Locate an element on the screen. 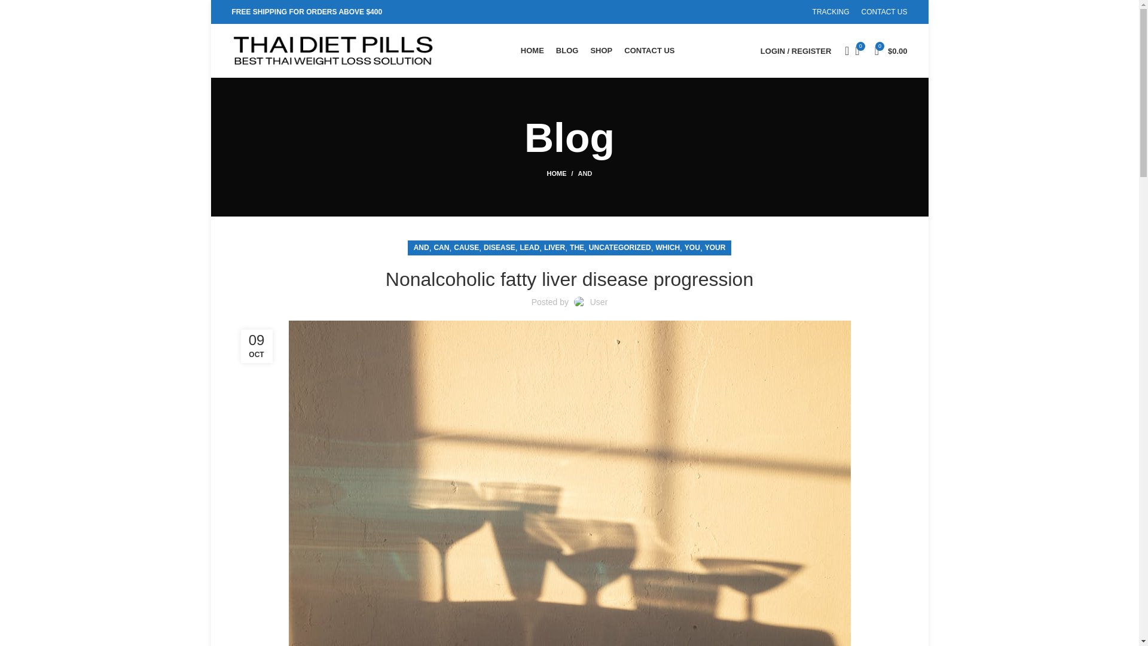 The image size is (1148, 646). HOME is located at coordinates (532, 50).